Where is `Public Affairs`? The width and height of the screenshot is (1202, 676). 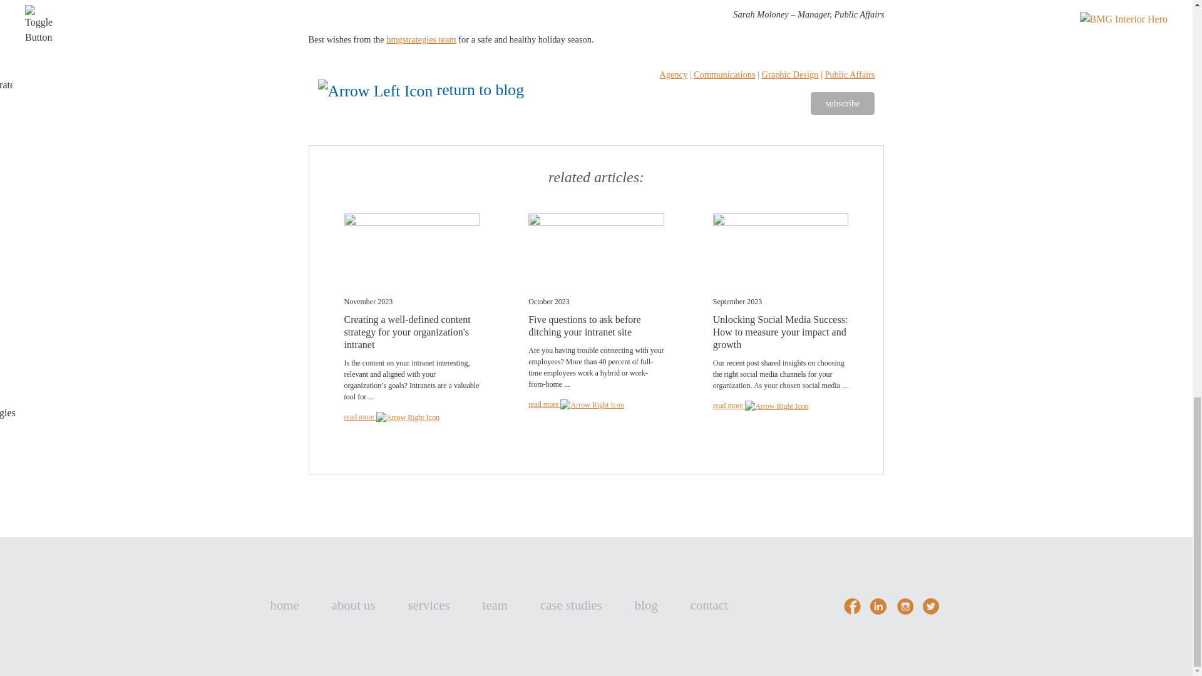 Public Affairs is located at coordinates (850, 74).